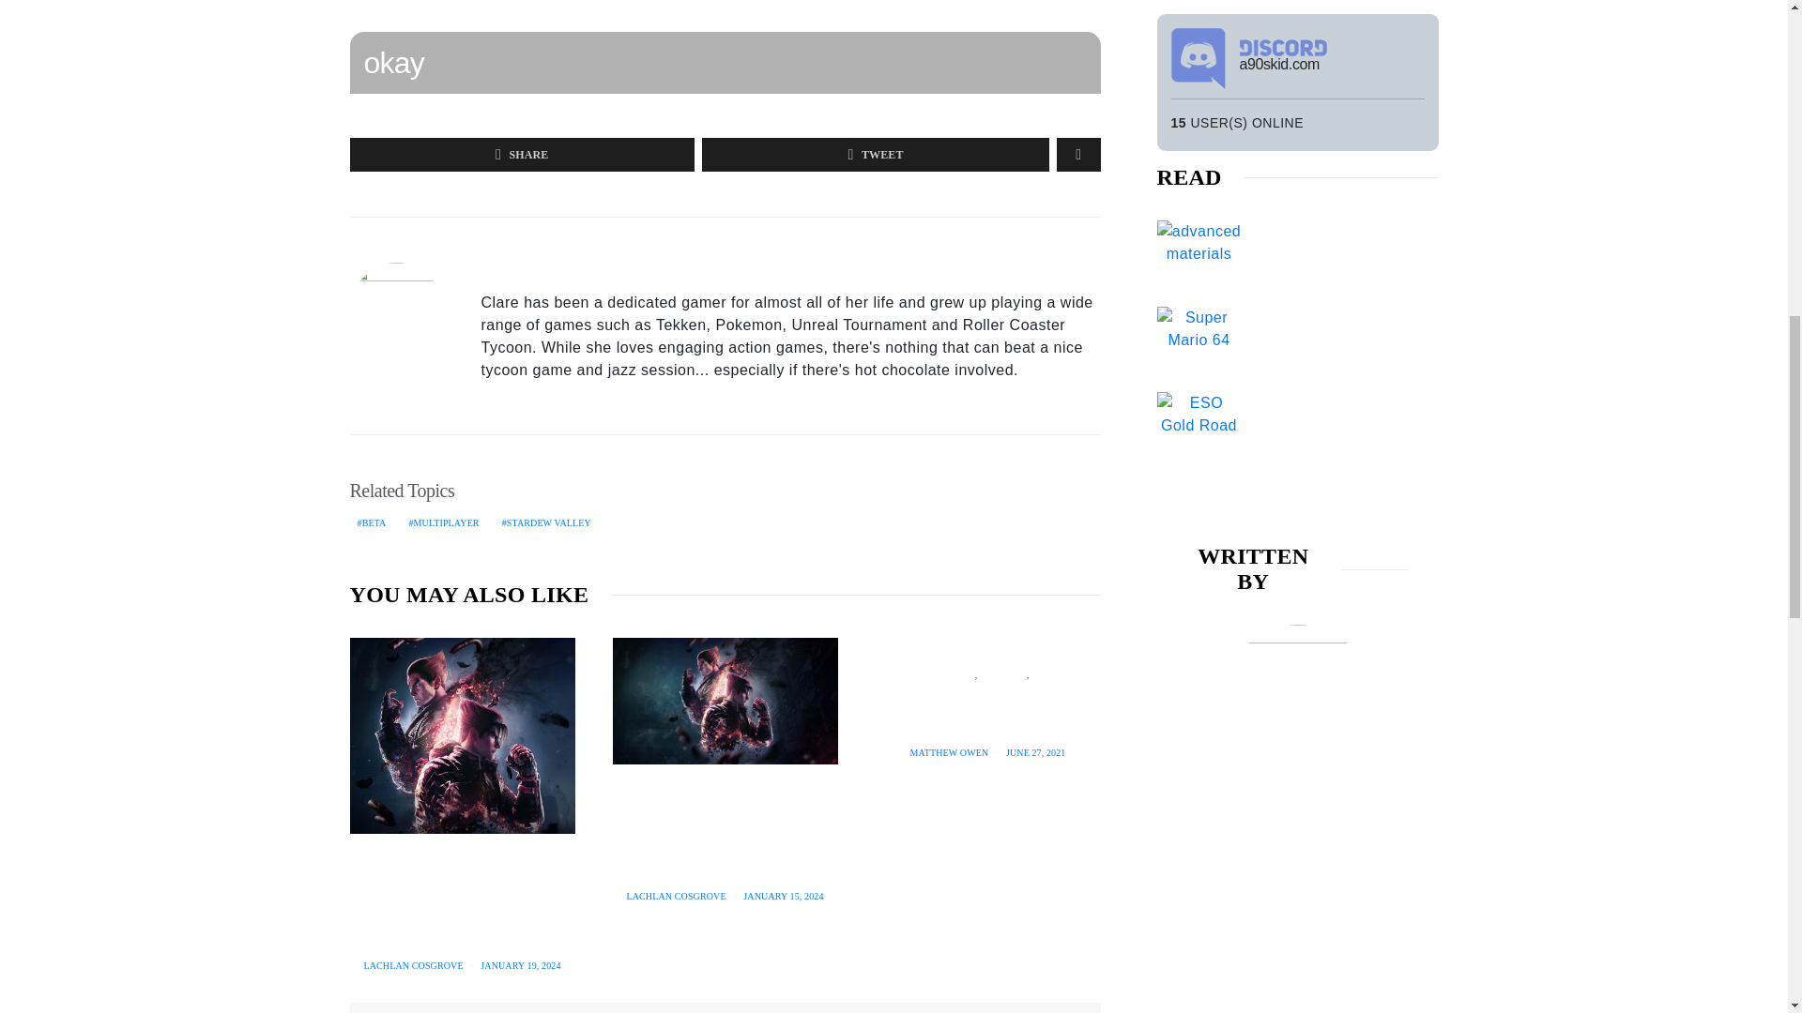 The image size is (1802, 1013). What do you see at coordinates (539, 272) in the screenshot?
I see `Clare Lunawolf` at bounding box center [539, 272].